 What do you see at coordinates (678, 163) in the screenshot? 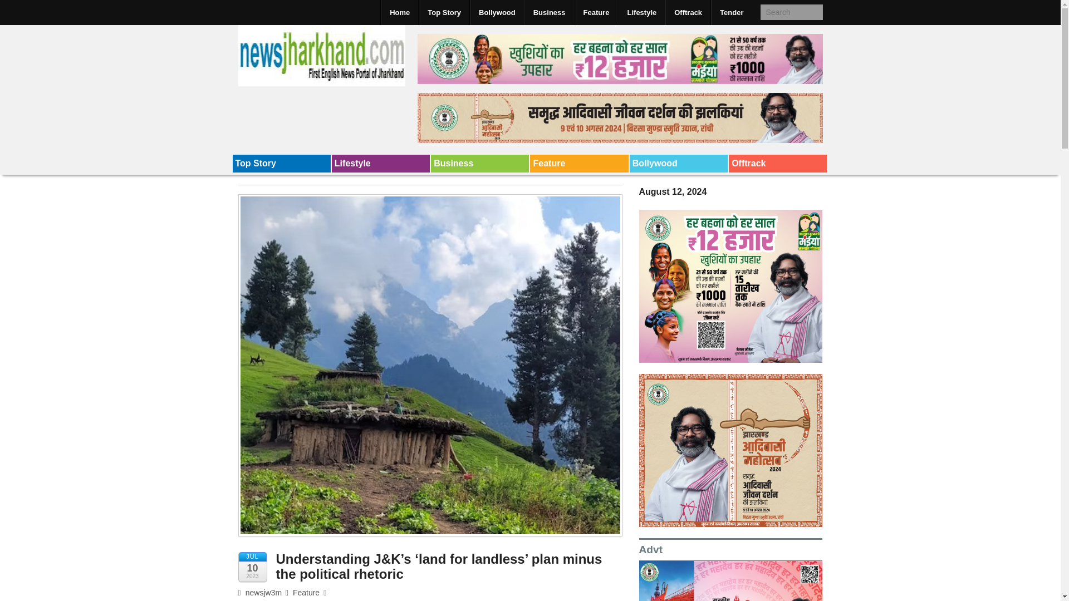
I see `Bollywood` at bounding box center [678, 163].